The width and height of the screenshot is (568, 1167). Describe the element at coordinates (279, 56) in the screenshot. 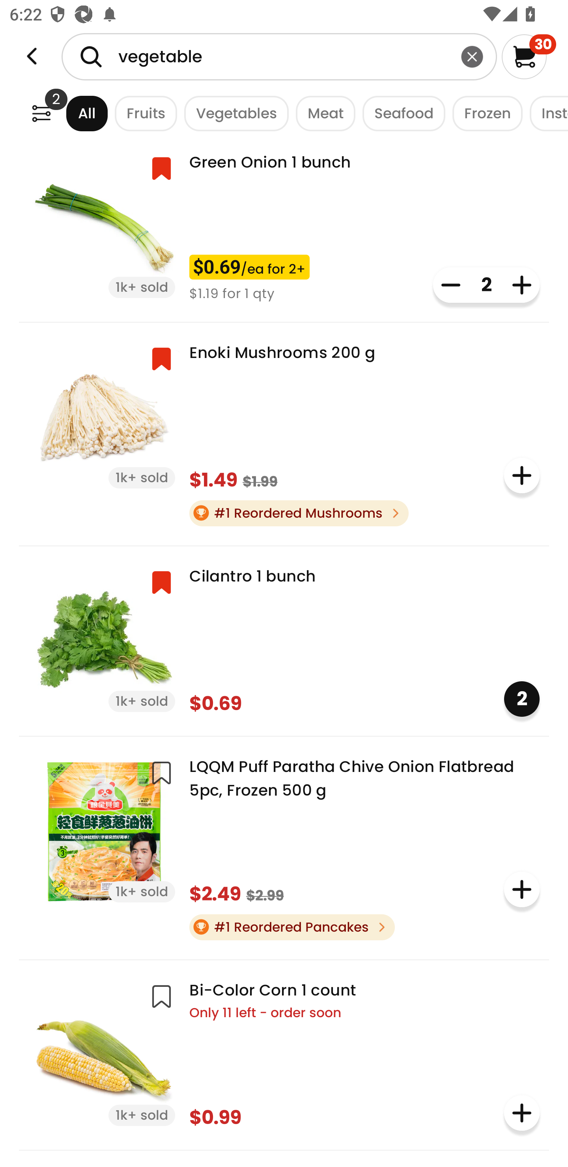

I see `vegetable` at that location.